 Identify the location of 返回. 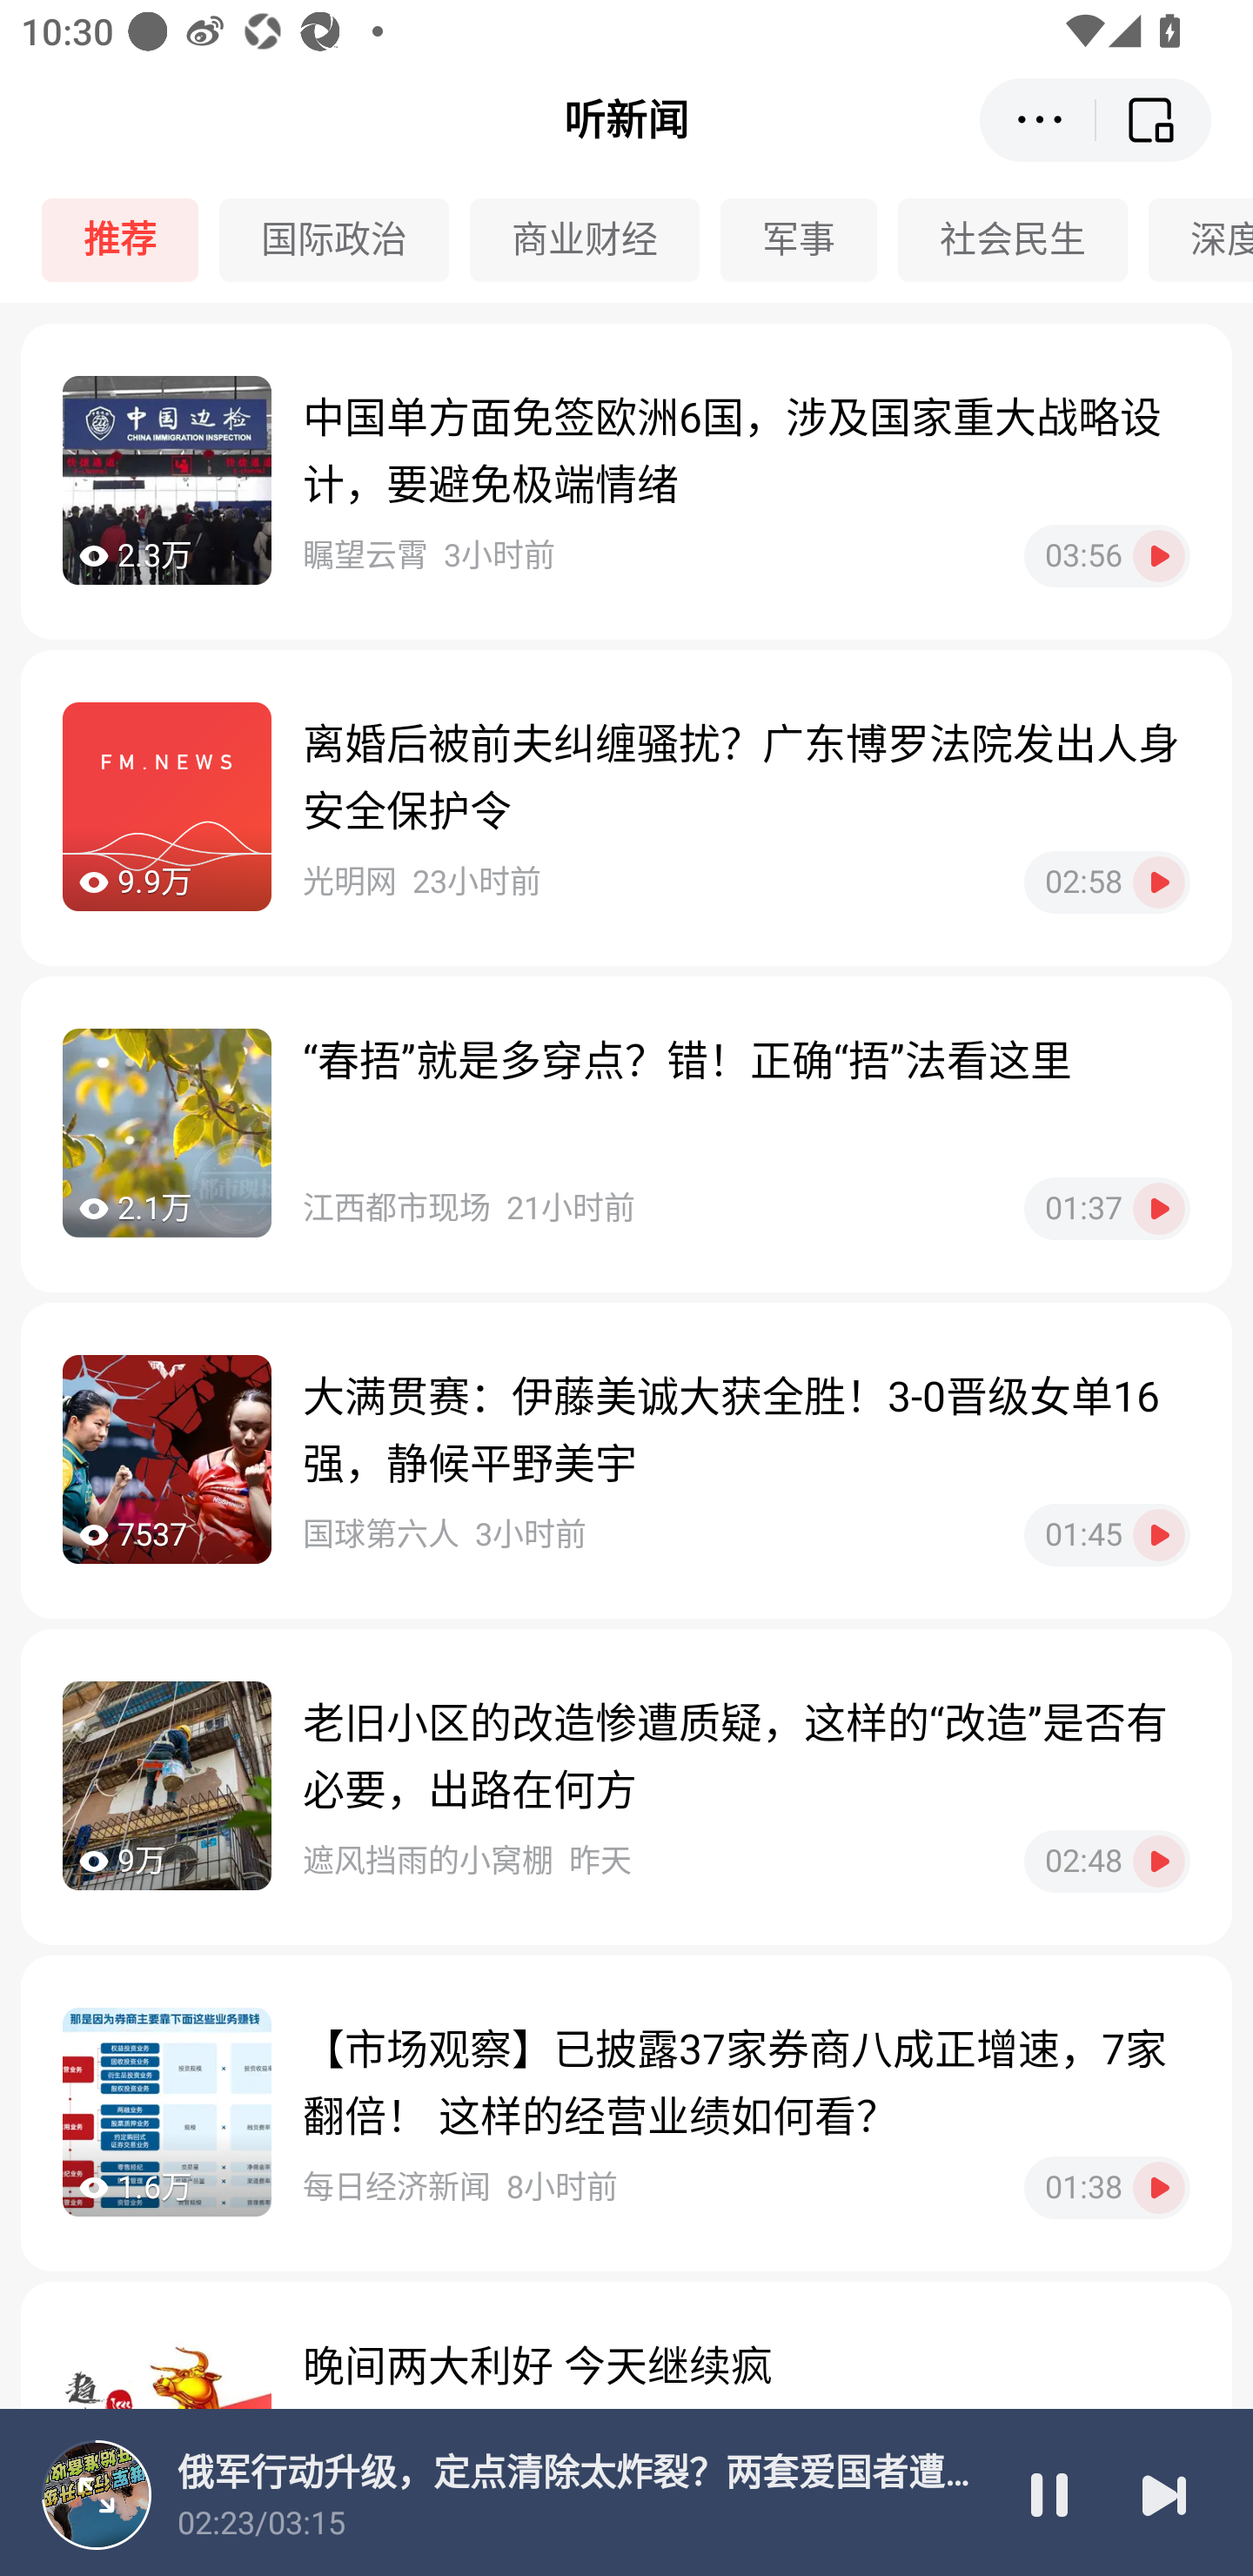
(1154, 119).